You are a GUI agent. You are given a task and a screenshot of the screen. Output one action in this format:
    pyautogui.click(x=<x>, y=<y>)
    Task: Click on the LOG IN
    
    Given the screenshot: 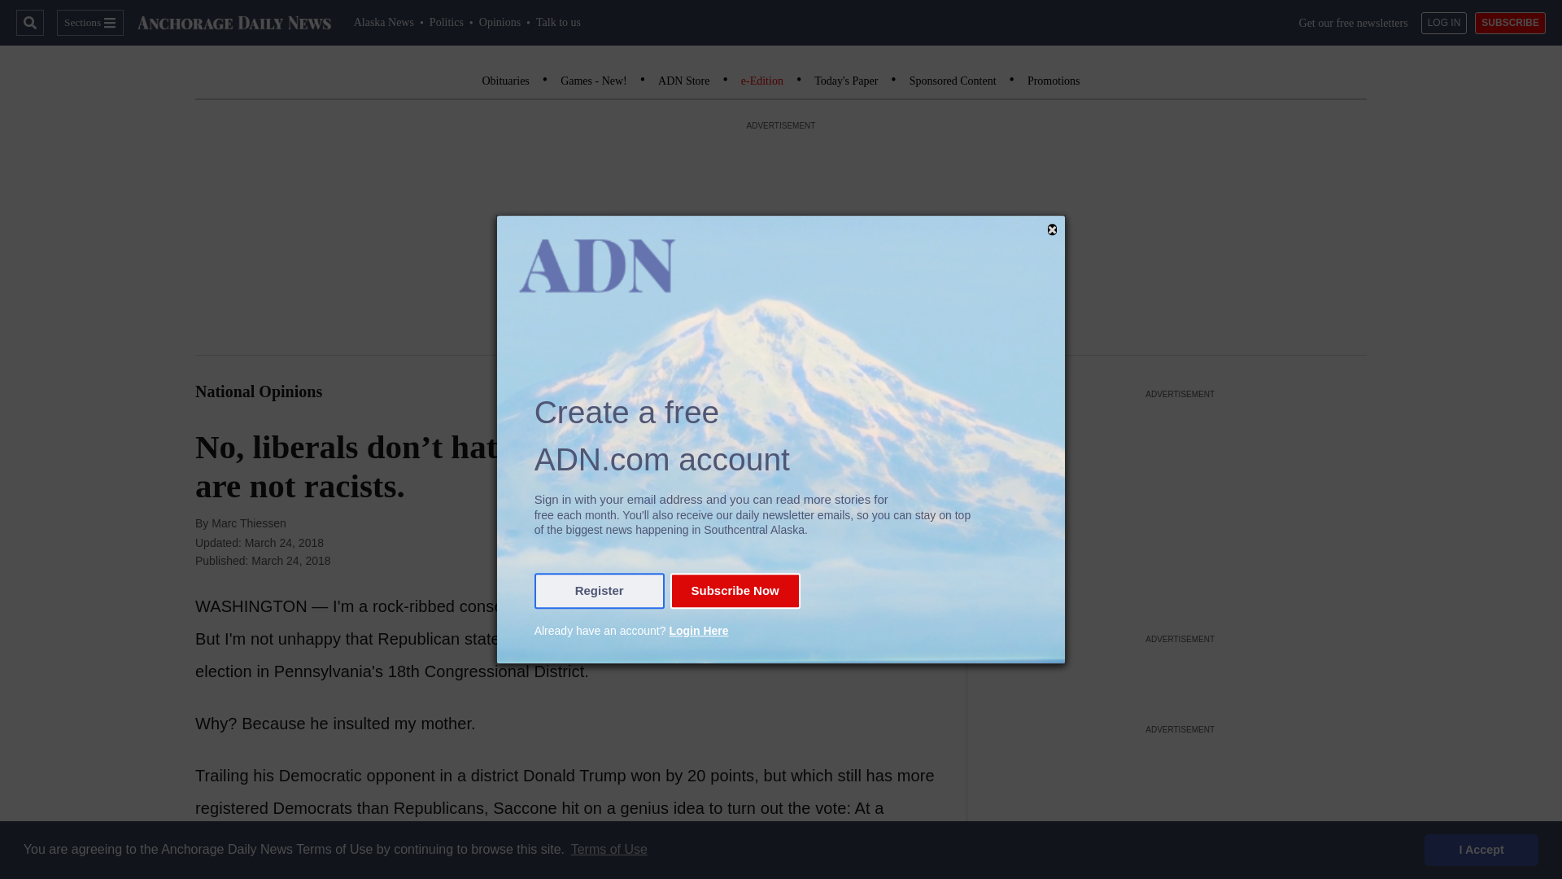 What is the action you would take?
    pyautogui.click(x=1445, y=23)
    